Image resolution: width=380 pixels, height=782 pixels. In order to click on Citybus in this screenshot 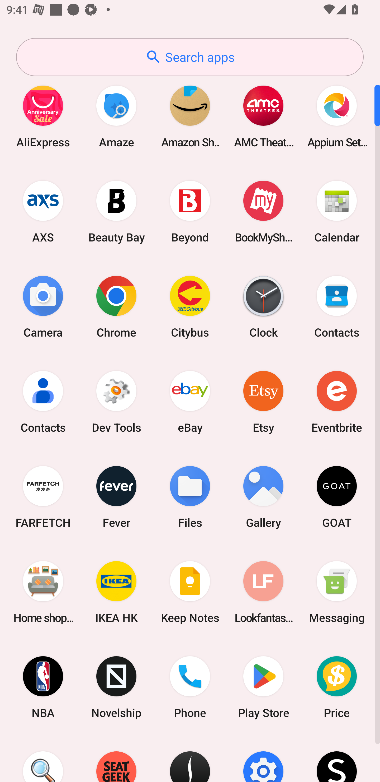, I will do `click(190, 306)`.